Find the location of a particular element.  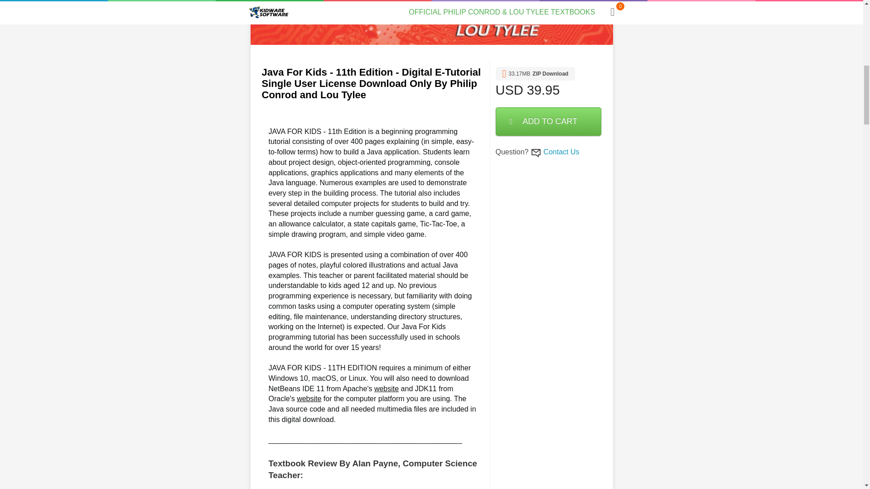

website is located at coordinates (386, 388).